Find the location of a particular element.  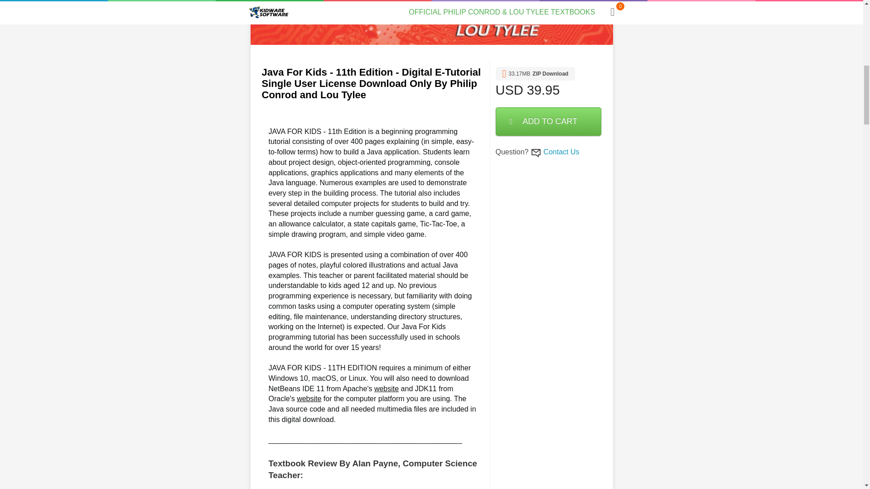

website is located at coordinates (386, 388).